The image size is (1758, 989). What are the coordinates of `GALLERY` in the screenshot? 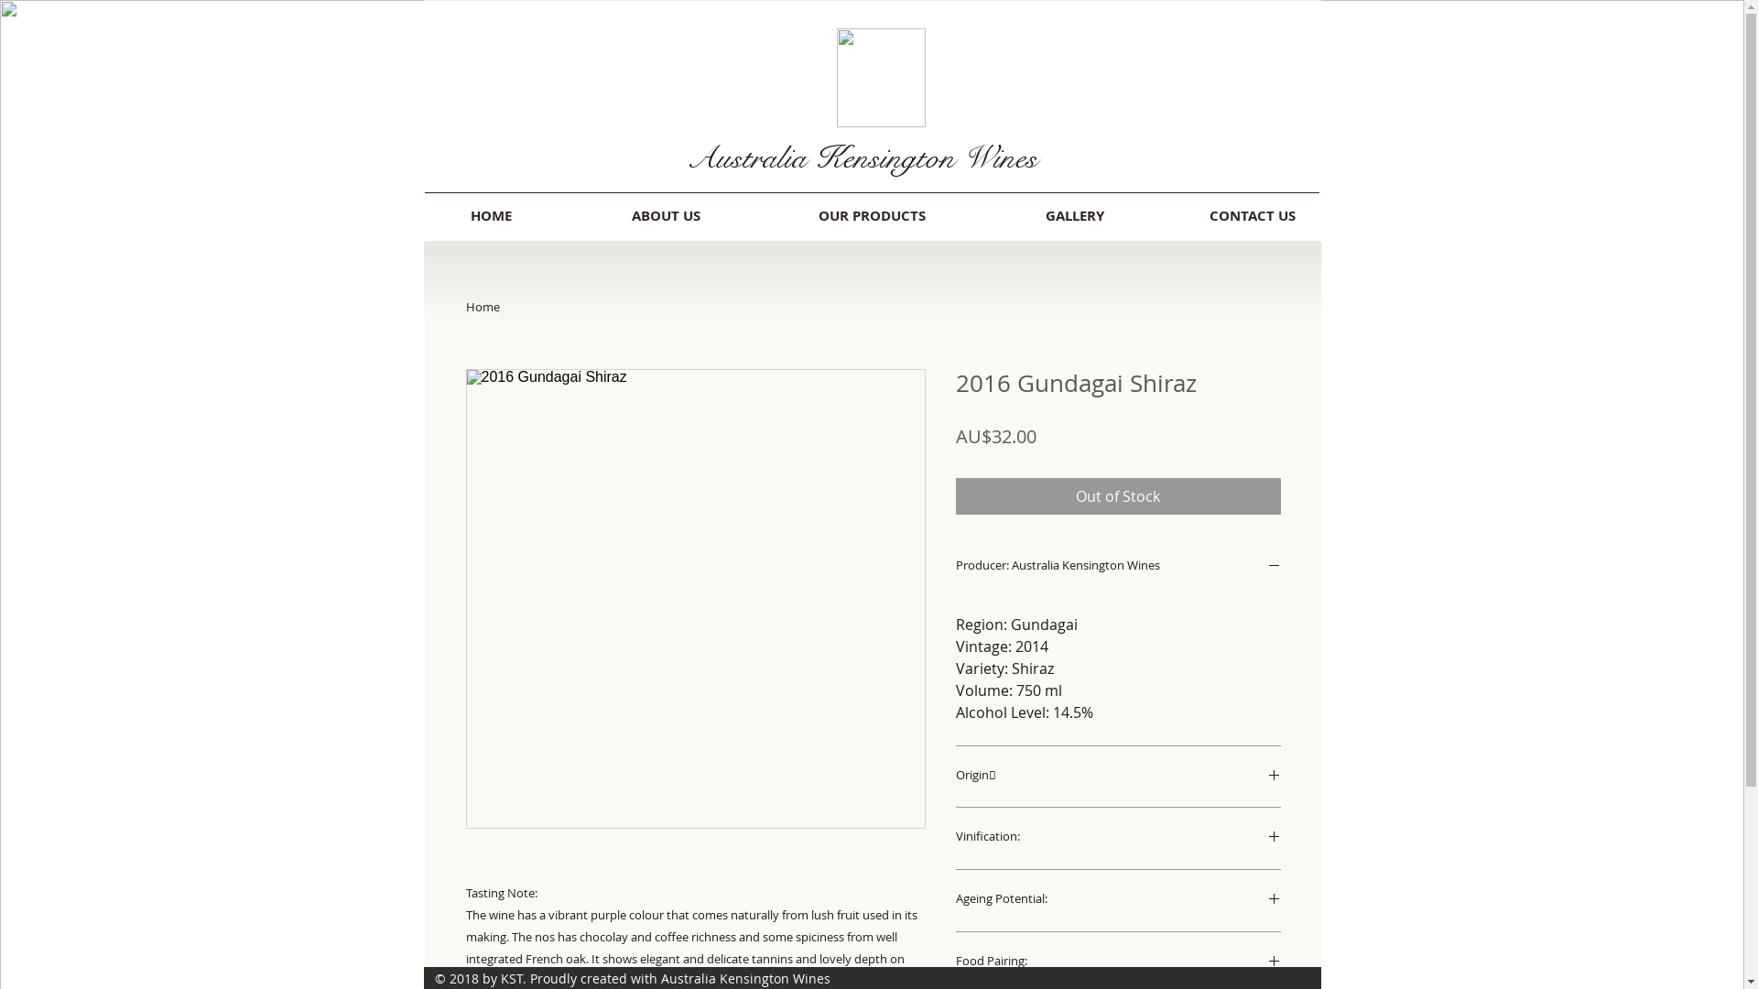 It's located at (1074, 216).